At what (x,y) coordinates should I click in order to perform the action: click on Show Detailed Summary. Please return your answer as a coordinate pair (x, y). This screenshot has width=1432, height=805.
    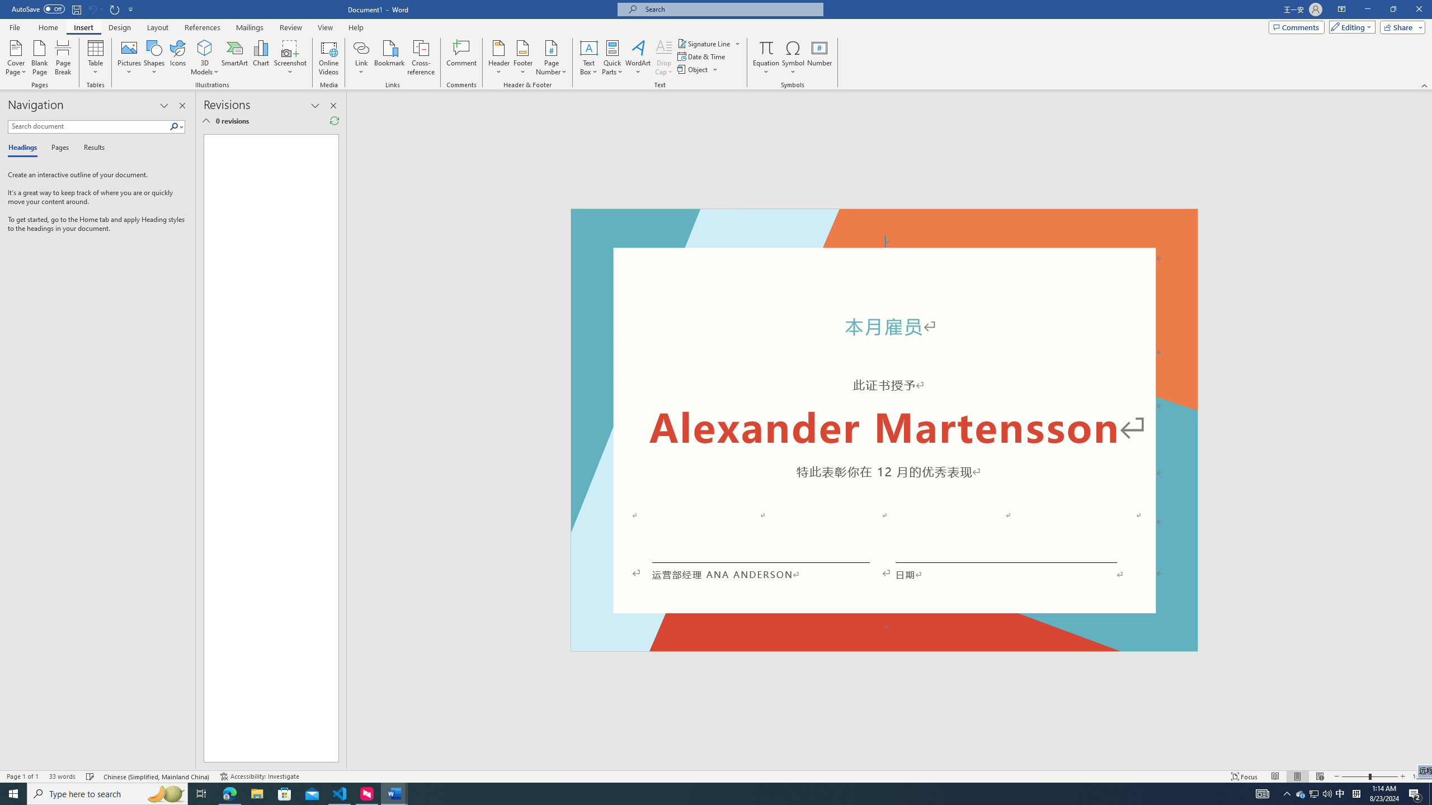
    Looking at the image, I should click on (206, 121).